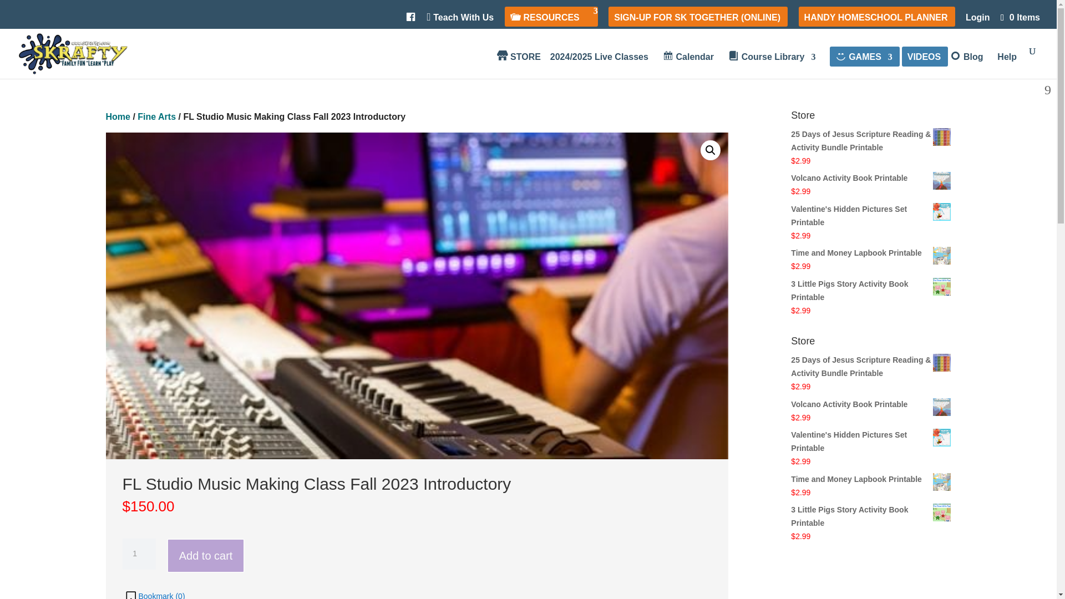  Describe the element at coordinates (1020, 17) in the screenshot. I see `0 Items` at that location.